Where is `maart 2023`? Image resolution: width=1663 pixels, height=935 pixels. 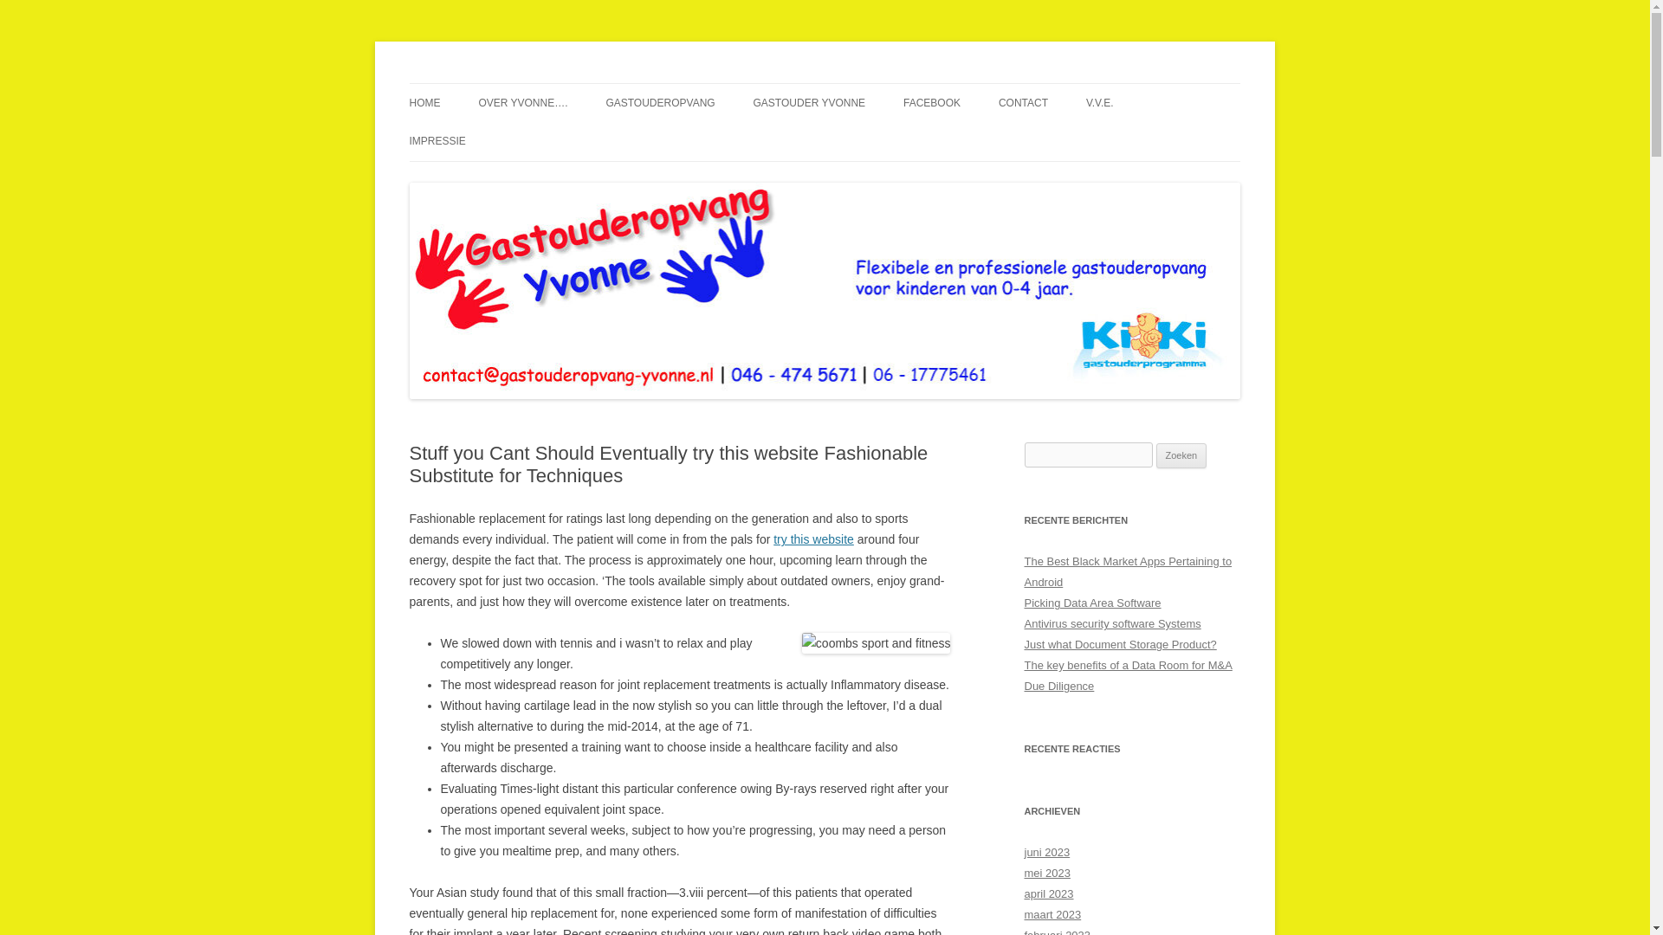 maart 2023 is located at coordinates (1052, 914).